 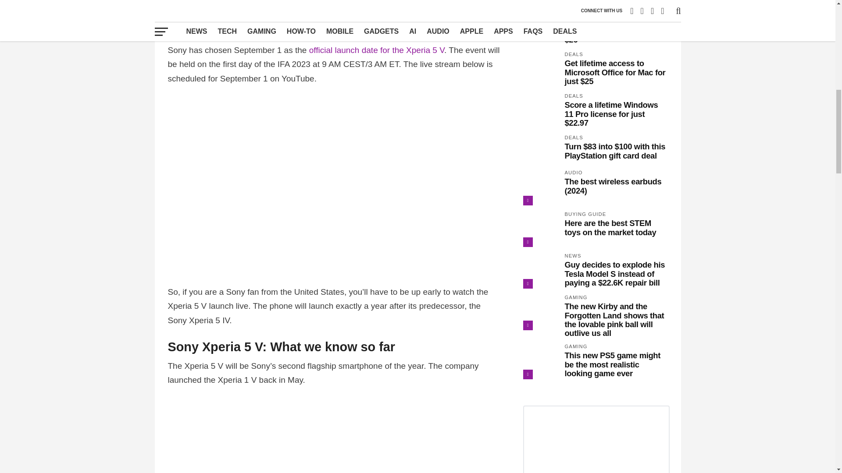 What do you see at coordinates (376, 50) in the screenshot?
I see `official launch date for the Xperia 5 V` at bounding box center [376, 50].